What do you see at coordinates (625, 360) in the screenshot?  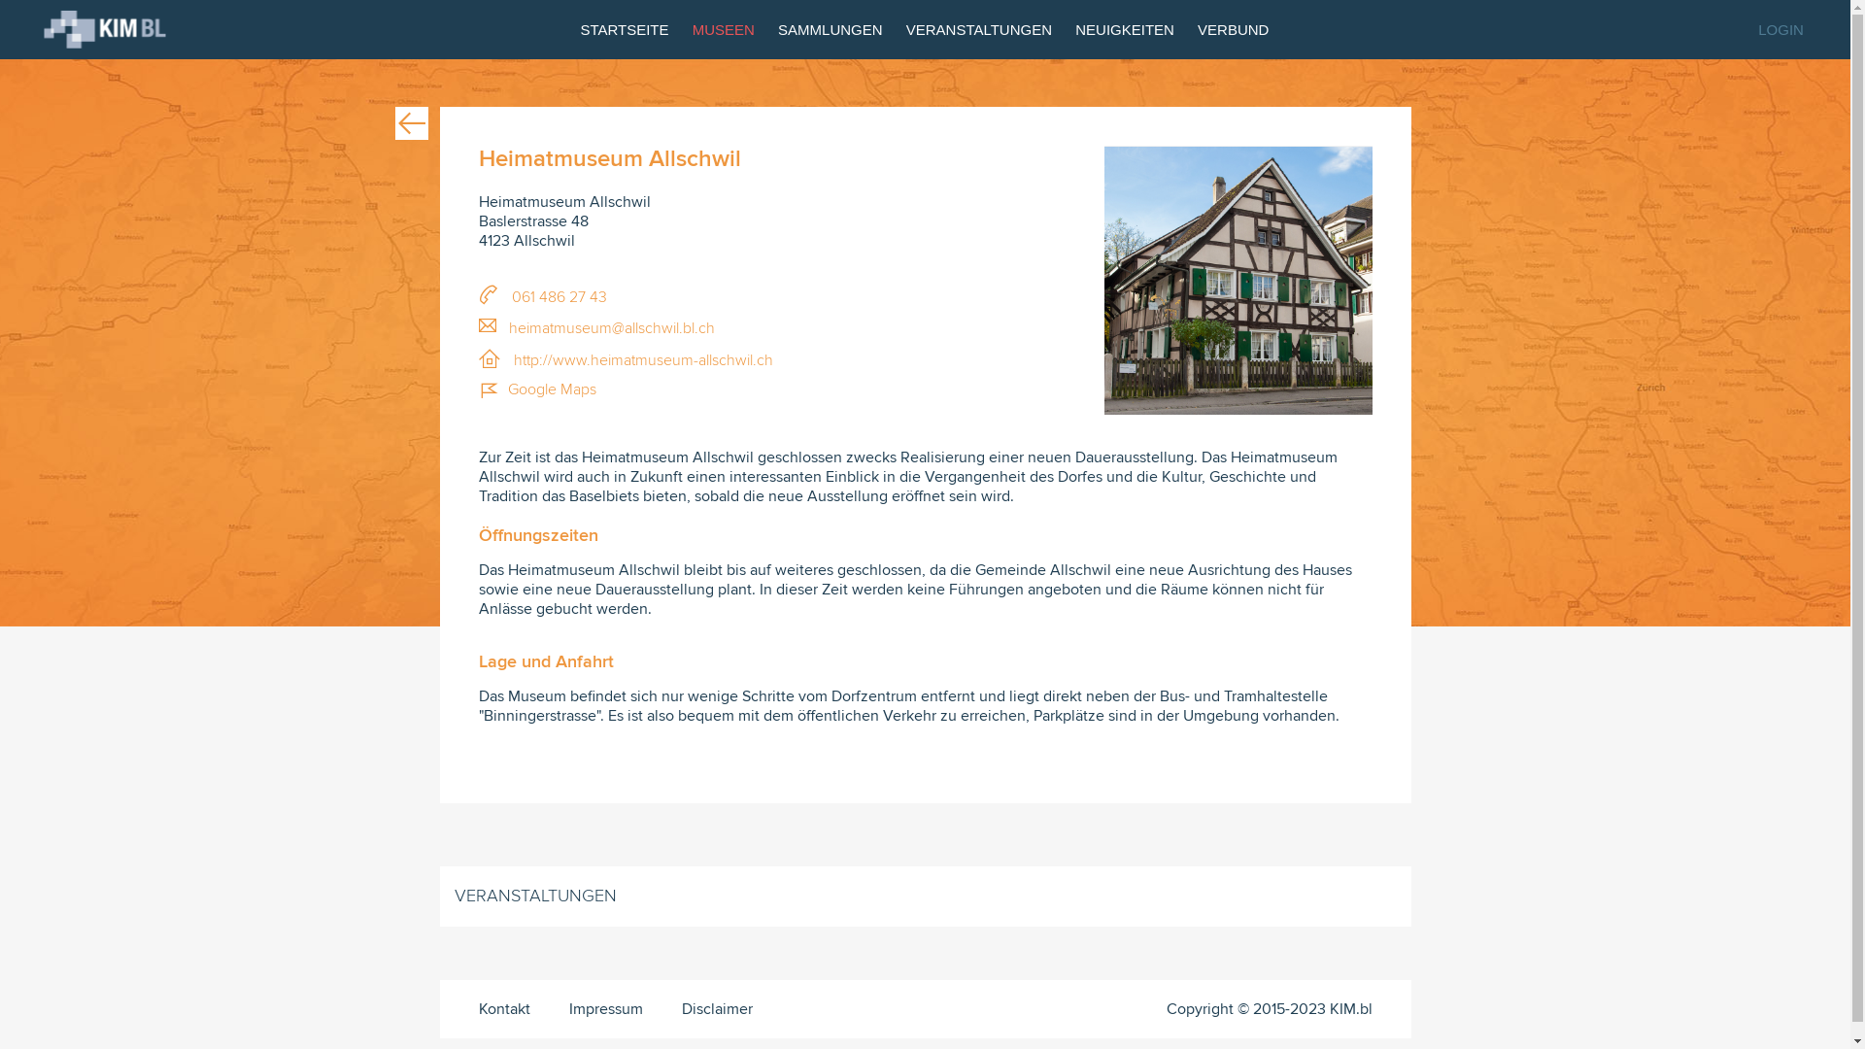 I see `http://www.heimatmuseum-allschwil.ch` at bounding box center [625, 360].